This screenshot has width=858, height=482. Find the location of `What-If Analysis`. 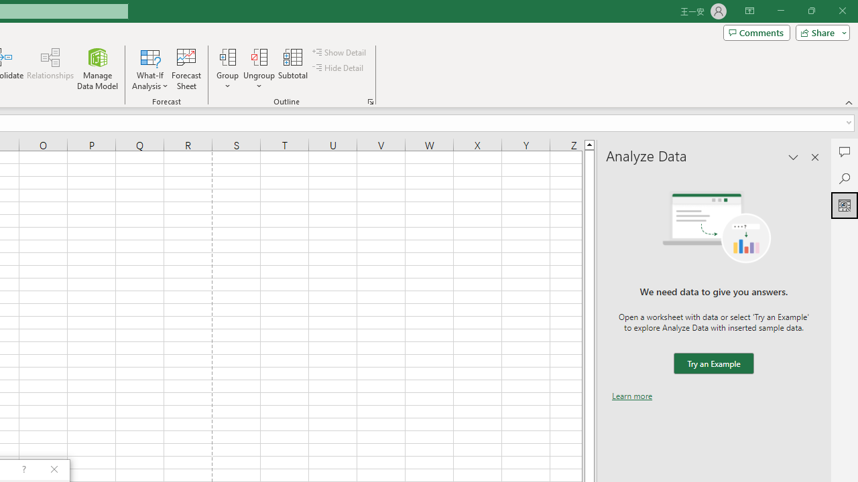

What-If Analysis is located at coordinates (150, 68).